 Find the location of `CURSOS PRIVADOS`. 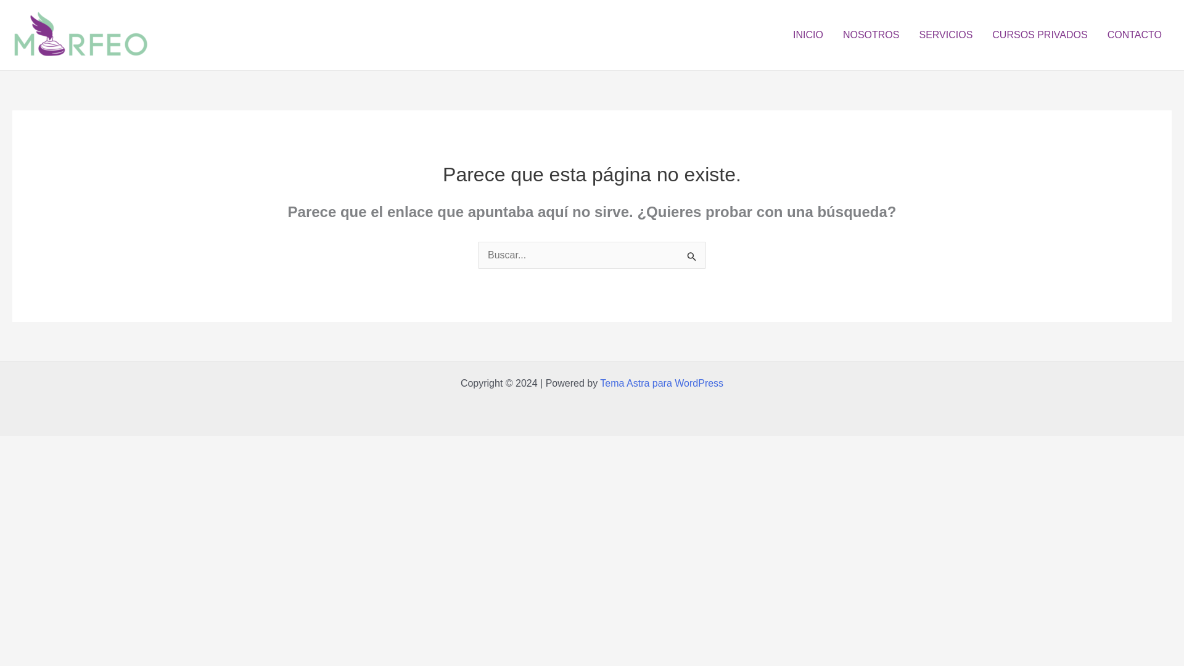

CURSOS PRIVADOS is located at coordinates (1040, 35).